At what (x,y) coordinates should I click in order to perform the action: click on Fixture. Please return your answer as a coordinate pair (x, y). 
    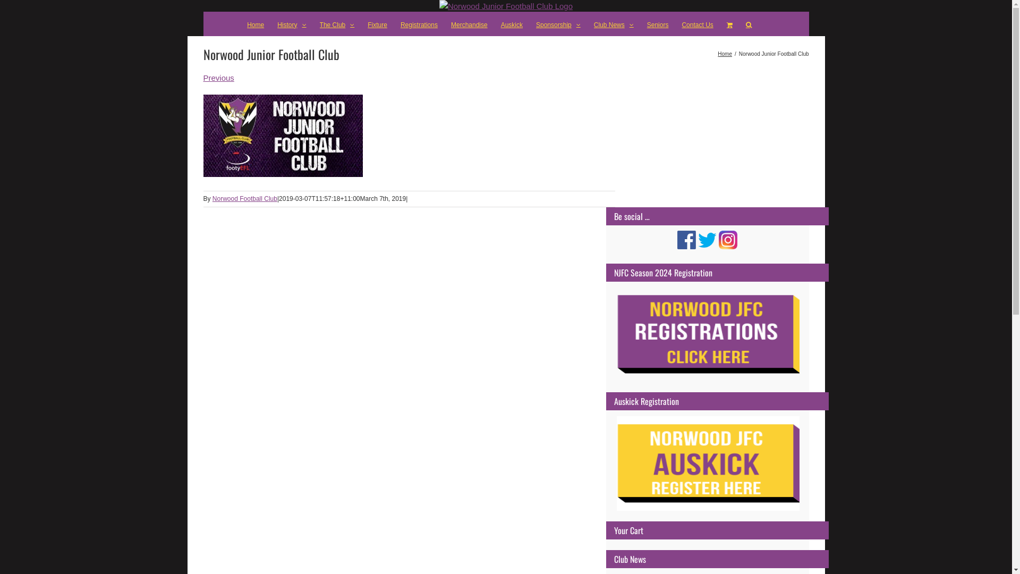
    Looking at the image, I should click on (377, 24).